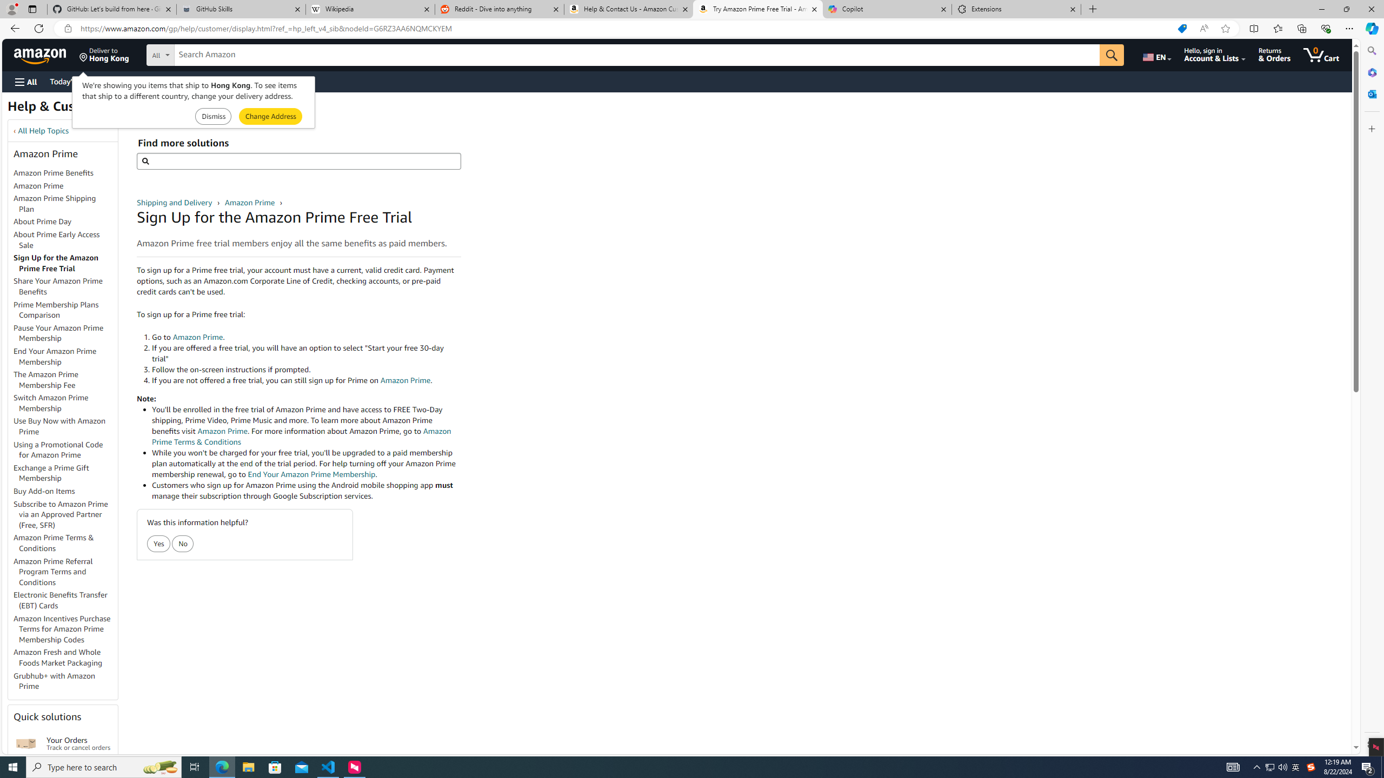 The height and width of the screenshot is (778, 1384). Describe the element at coordinates (65, 658) in the screenshot. I see `Amazon Fresh and Whole Foods Market Packaging` at that location.